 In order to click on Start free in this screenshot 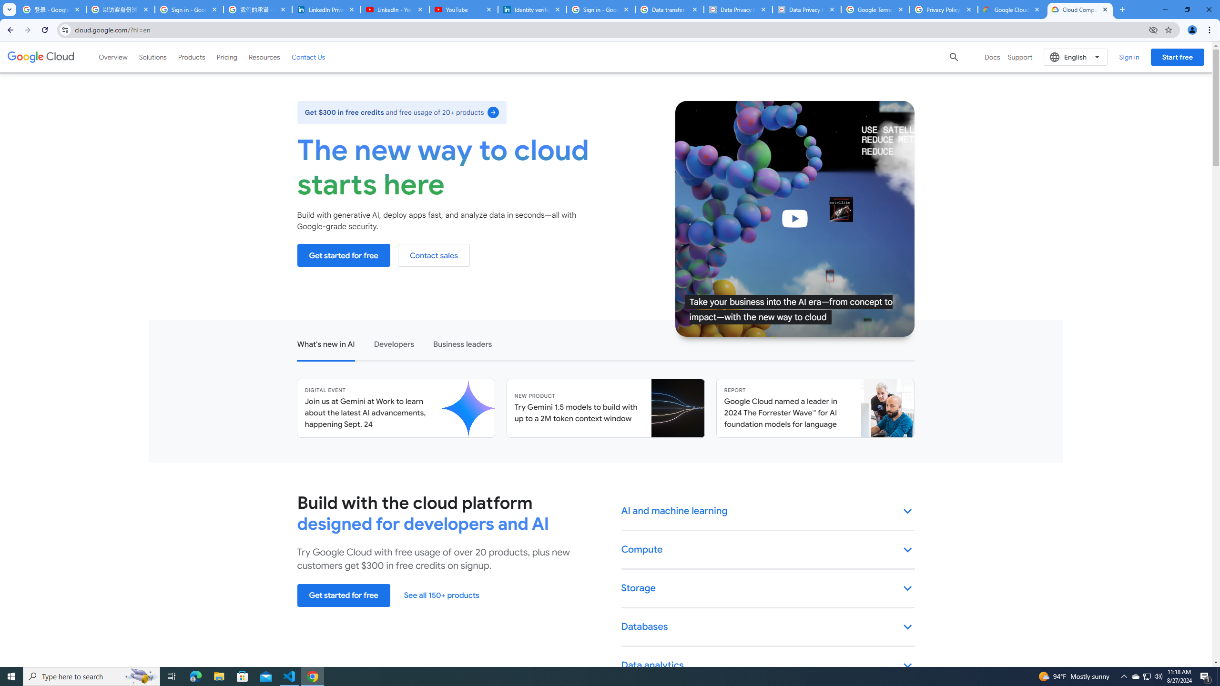, I will do `click(1177, 57)`.